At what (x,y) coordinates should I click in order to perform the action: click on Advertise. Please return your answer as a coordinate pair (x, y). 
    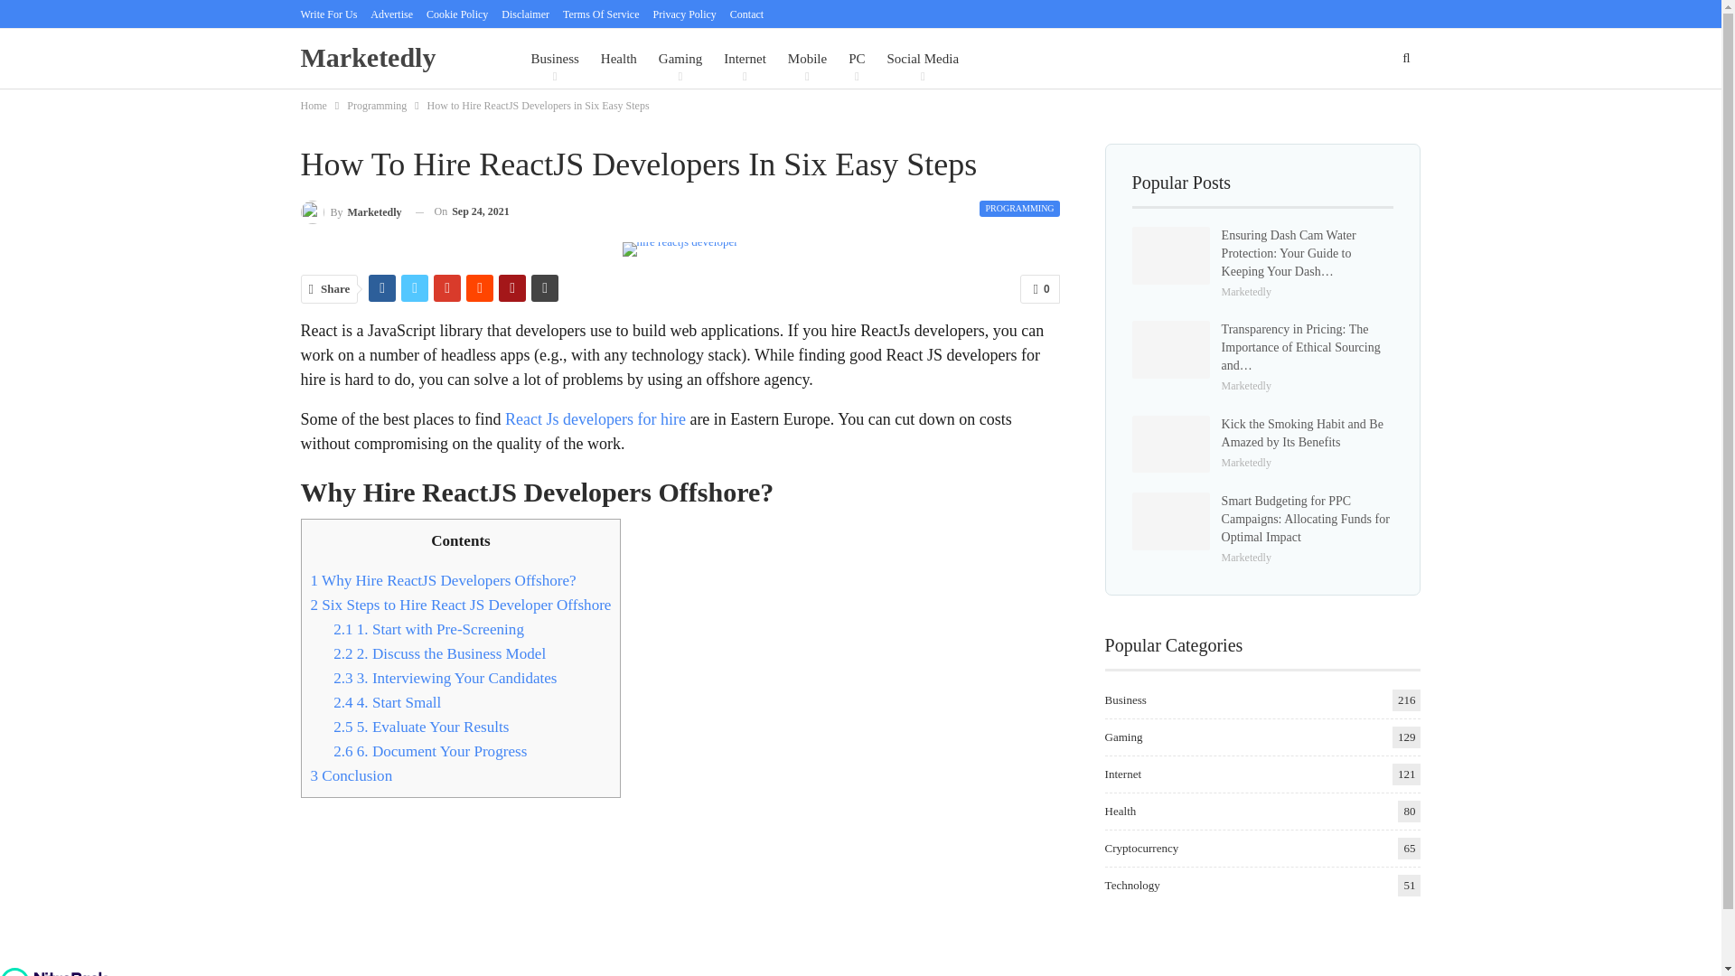
    Looking at the image, I should click on (391, 14).